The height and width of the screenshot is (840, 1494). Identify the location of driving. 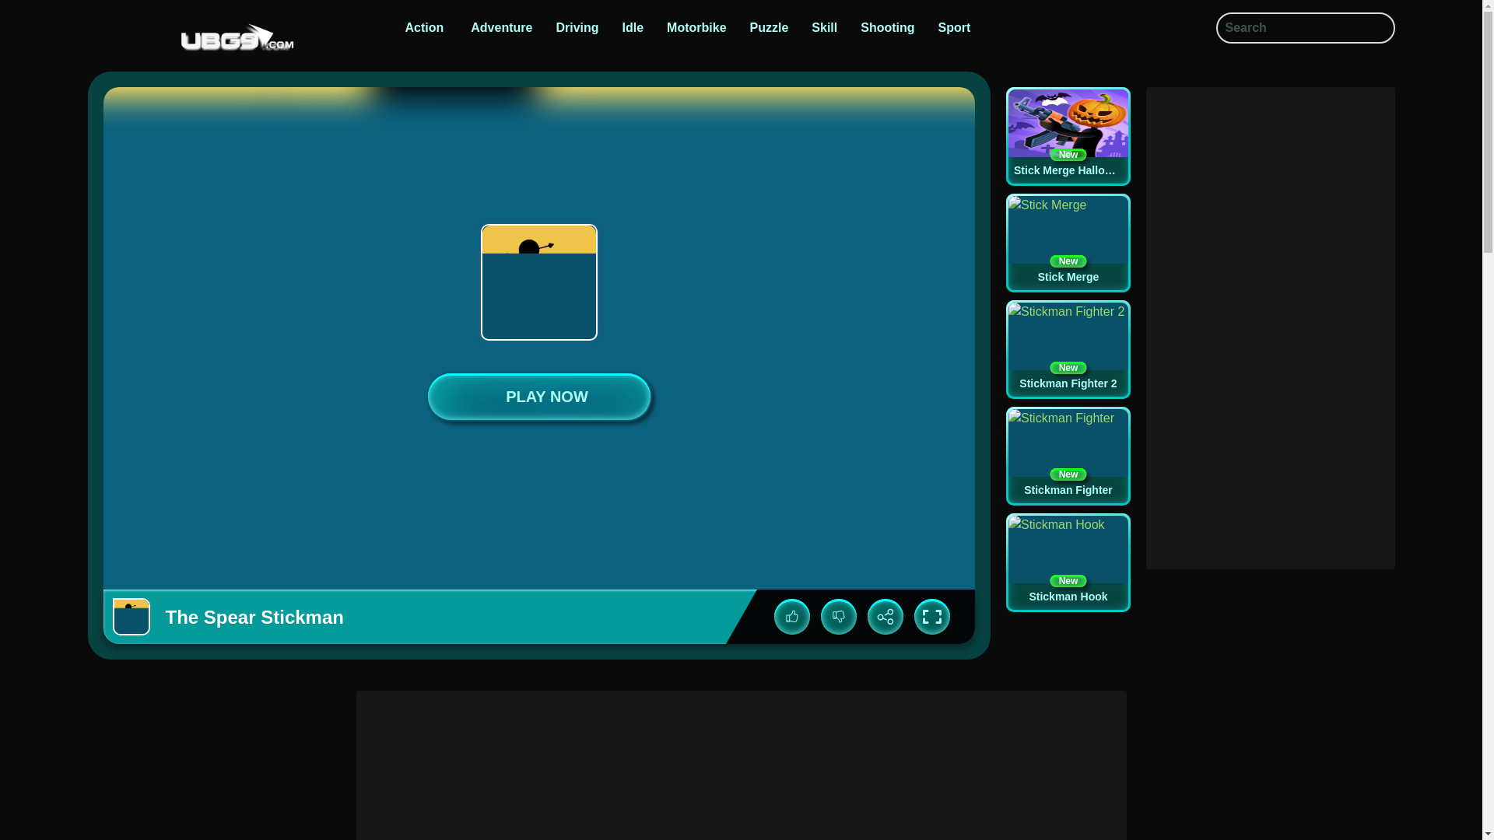
(1068, 562).